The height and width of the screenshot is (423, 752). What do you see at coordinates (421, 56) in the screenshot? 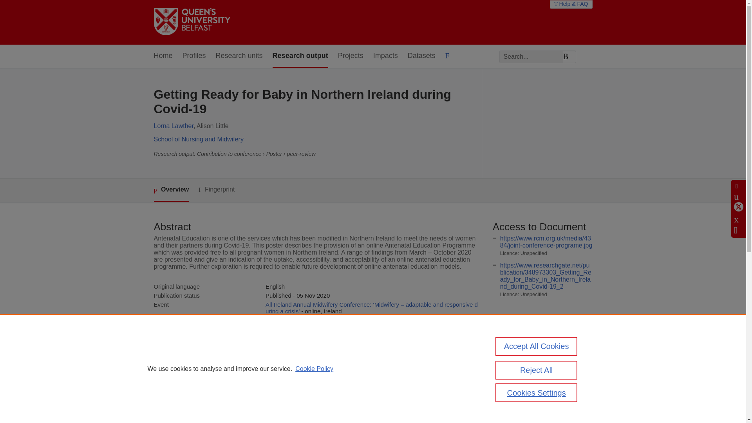
I see `Datasets` at bounding box center [421, 56].